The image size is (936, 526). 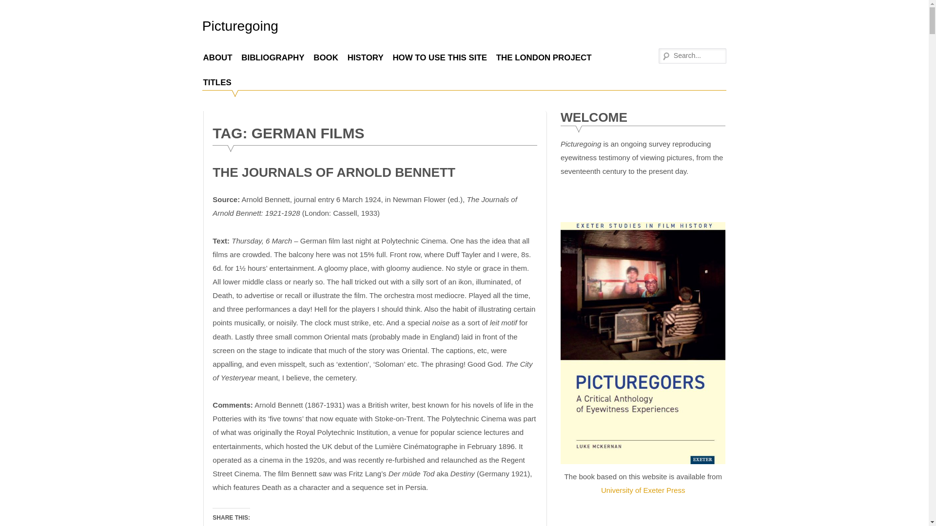 What do you see at coordinates (440, 57) in the screenshot?
I see `HOW TO USE THIS SITE` at bounding box center [440, 57].